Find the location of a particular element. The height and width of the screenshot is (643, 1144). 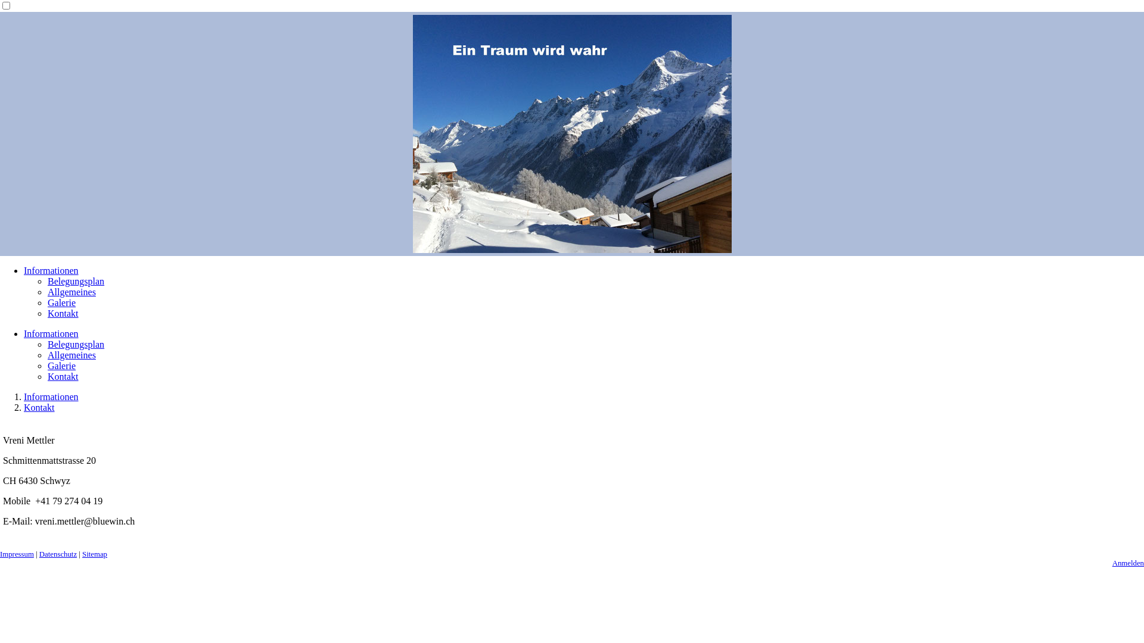

Impressum is located at coordinates (17, 554).